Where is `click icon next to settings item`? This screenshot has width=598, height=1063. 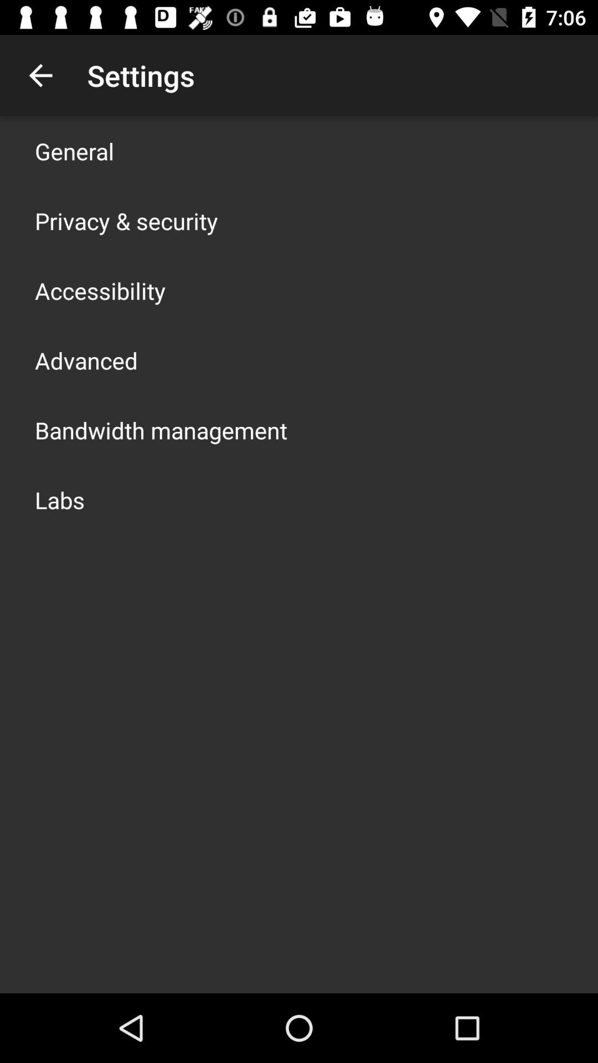 click icon next to settings item is located at coordinates (40, 75).